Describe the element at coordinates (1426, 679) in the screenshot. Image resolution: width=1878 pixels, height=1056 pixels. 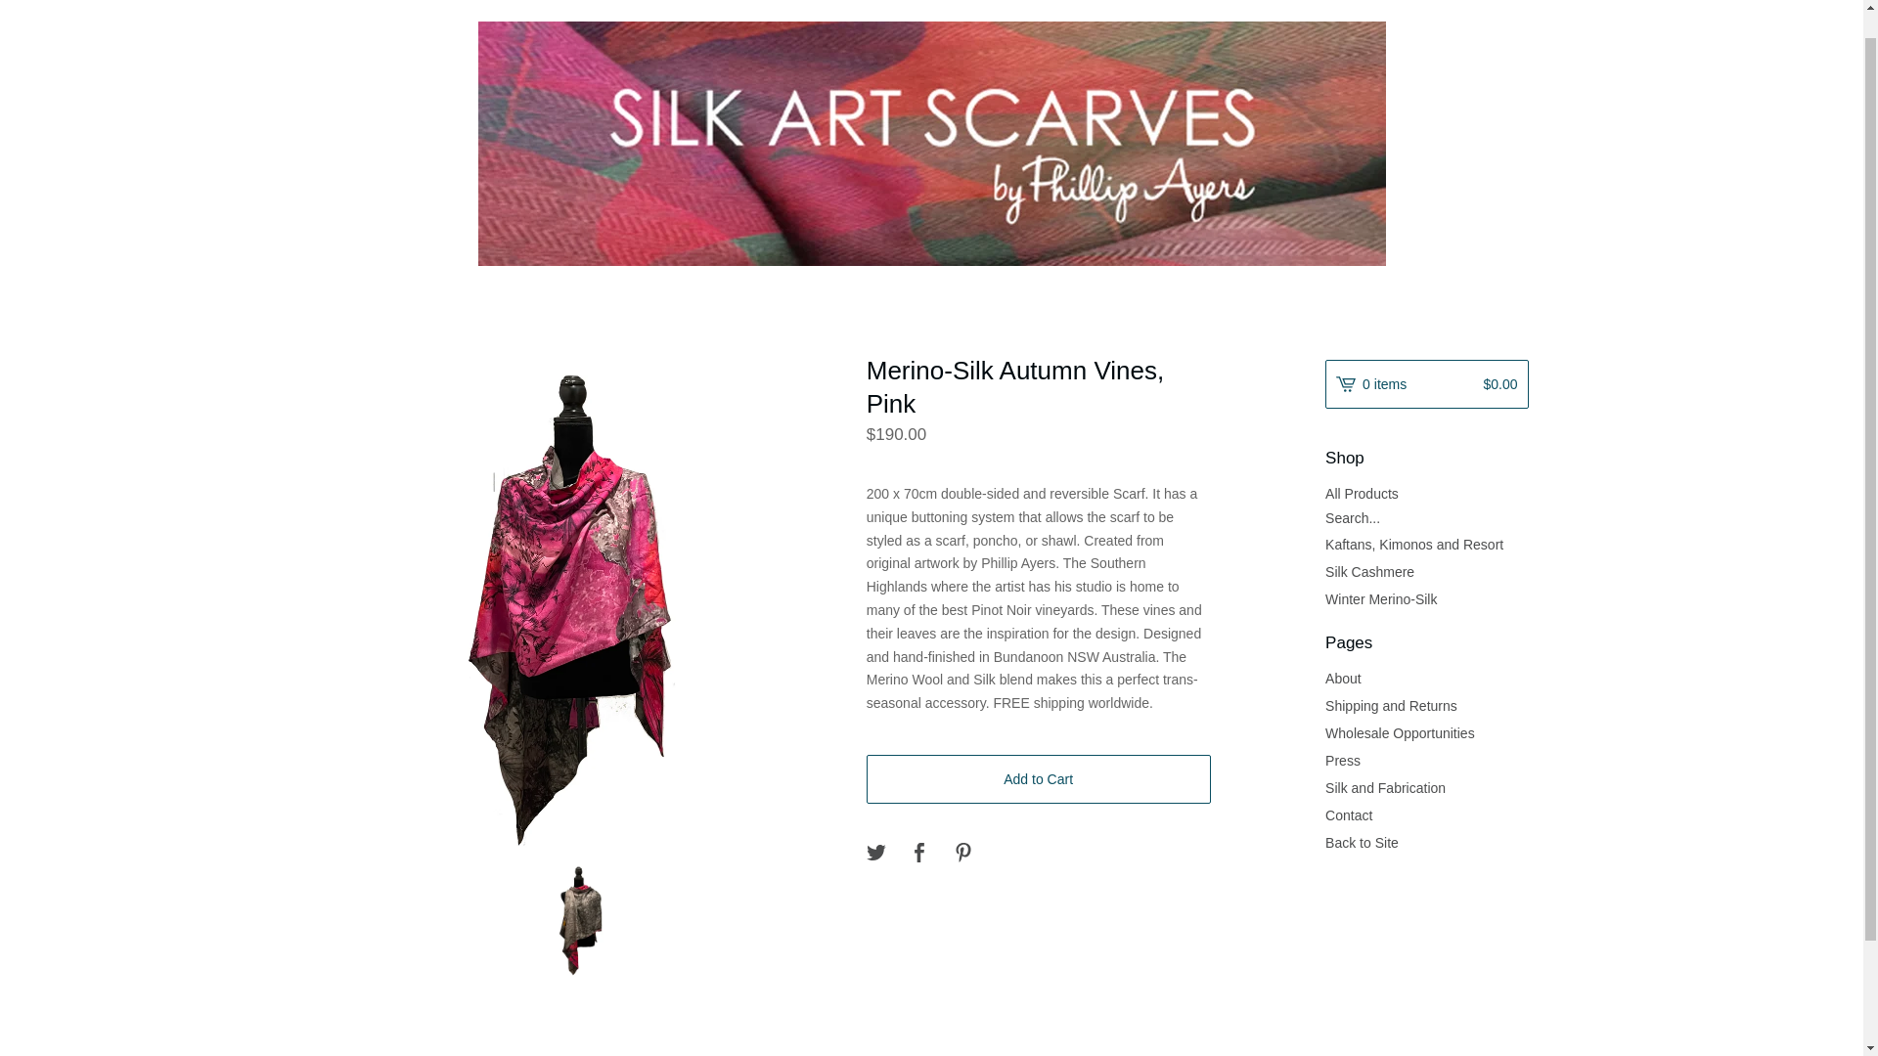
I see `View About` at that location.